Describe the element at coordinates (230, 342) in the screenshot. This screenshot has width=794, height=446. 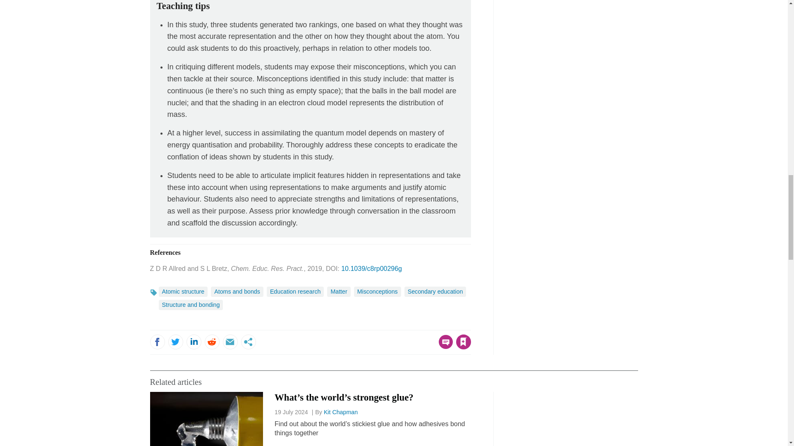
I see `Share this by email` at that location.